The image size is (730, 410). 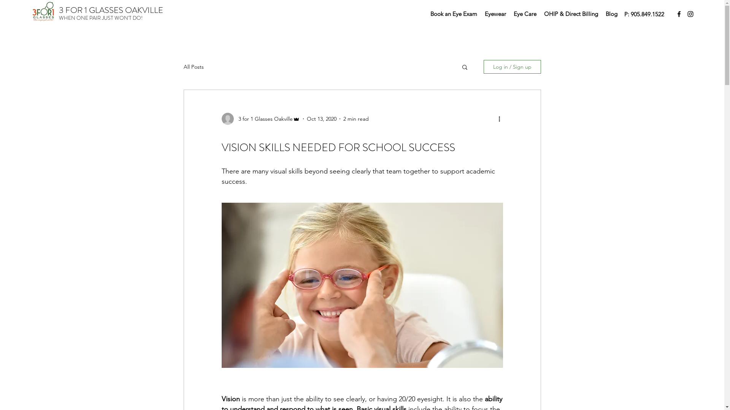 I want to click on Eyewear, so click(x=495, y=14).